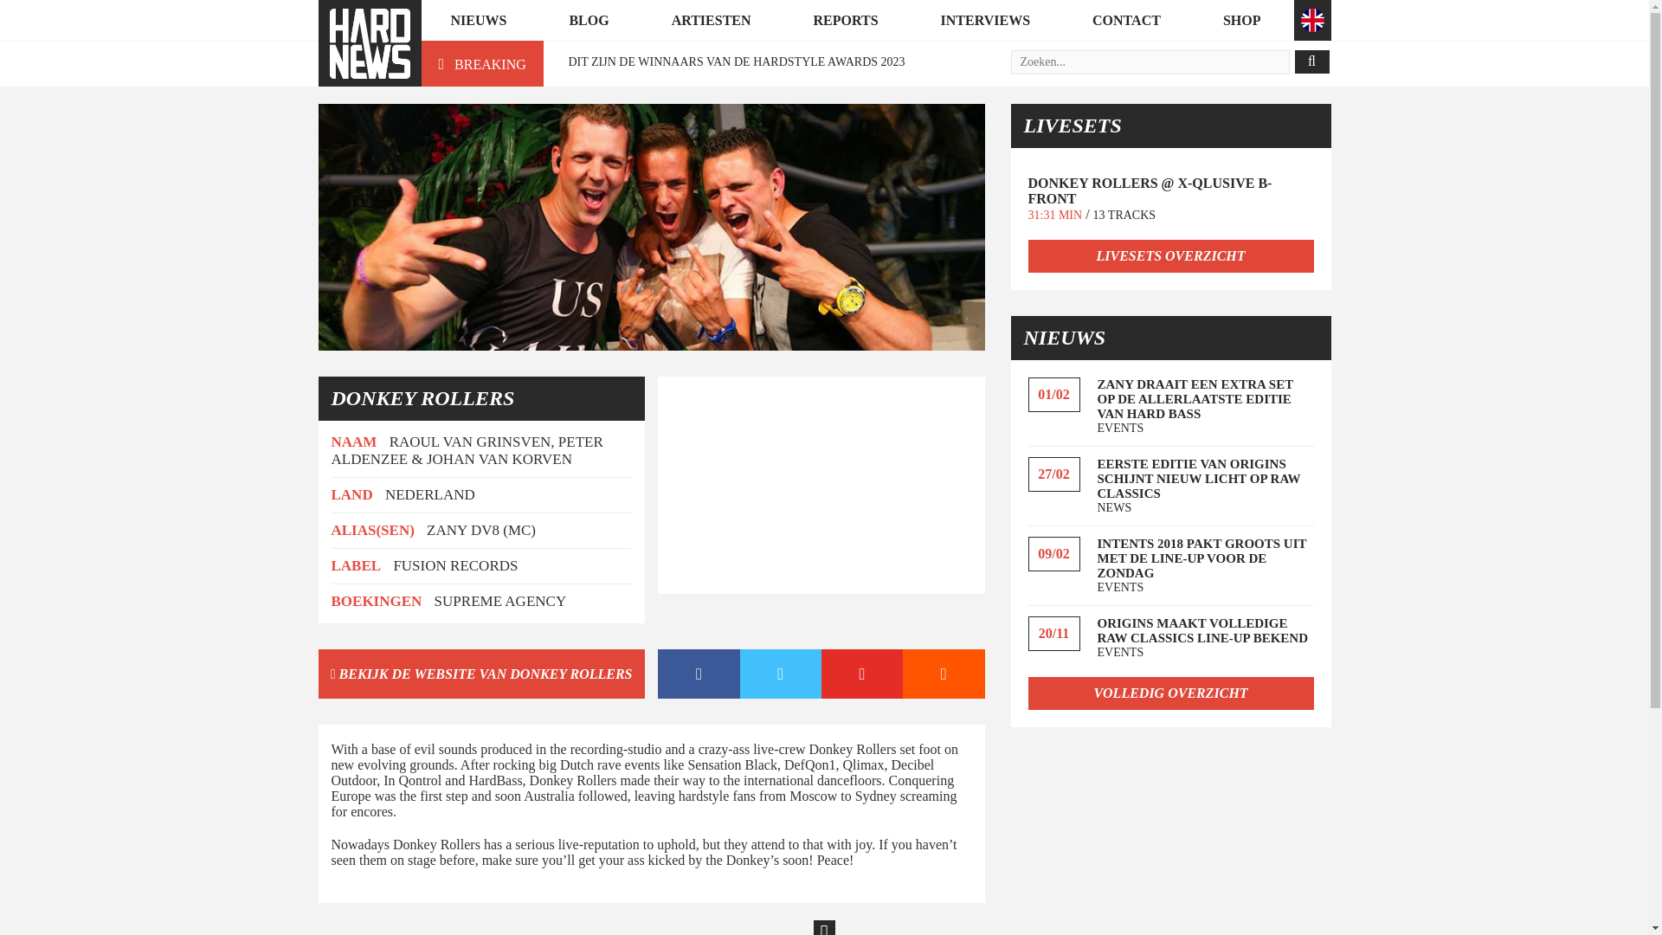 The width and height of the screenshot is (1662, 935). I want to click on BLOG, so click(589, 21).